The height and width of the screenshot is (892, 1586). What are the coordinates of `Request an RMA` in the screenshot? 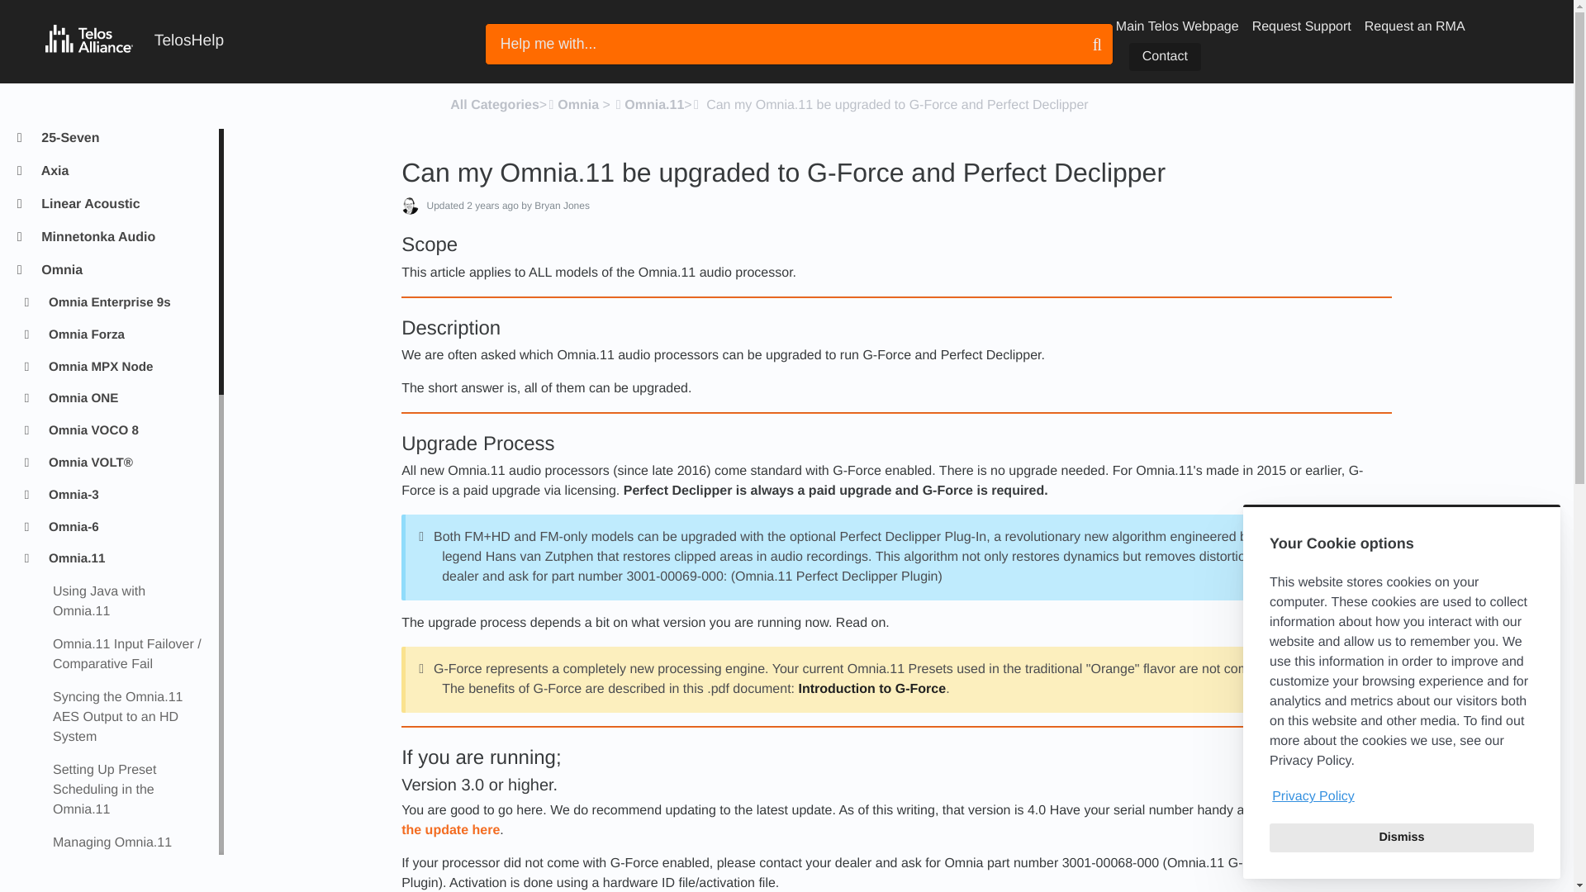 It's located at (1414, 26).